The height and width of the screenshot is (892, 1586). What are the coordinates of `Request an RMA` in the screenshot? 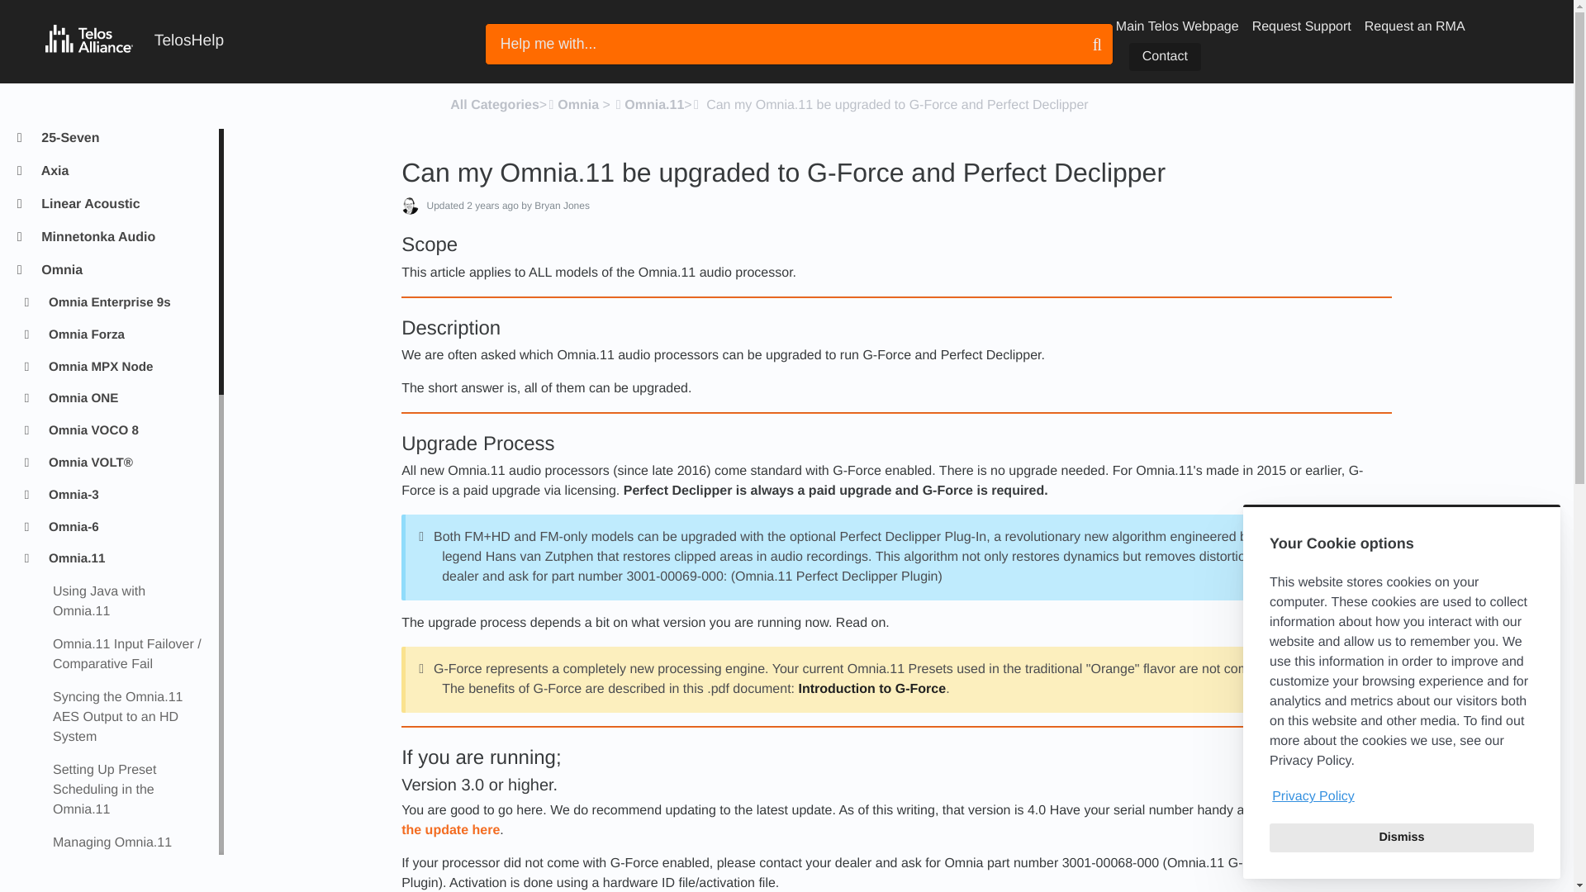 It's located at (1414, 26).